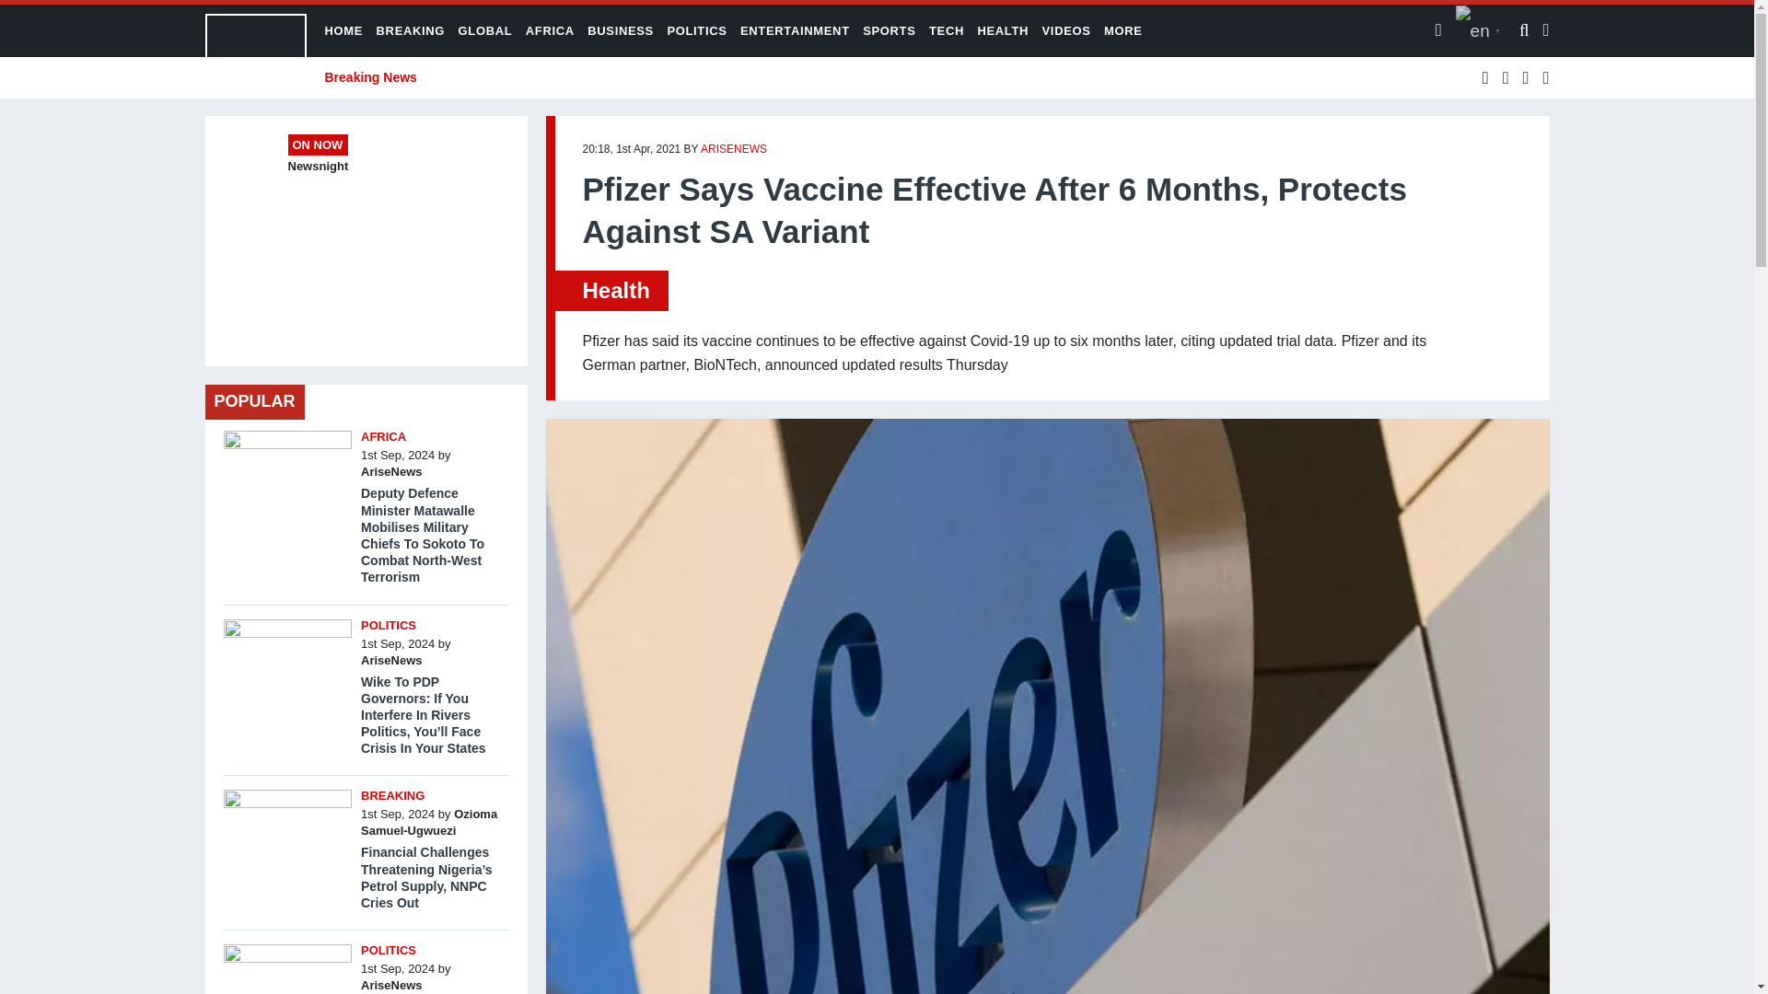 This screenshot has height=994, width=1768. What do you see at coordinates (255, 54) in the screenshot?
I see `Arise News` at bounding box center [255, 54].